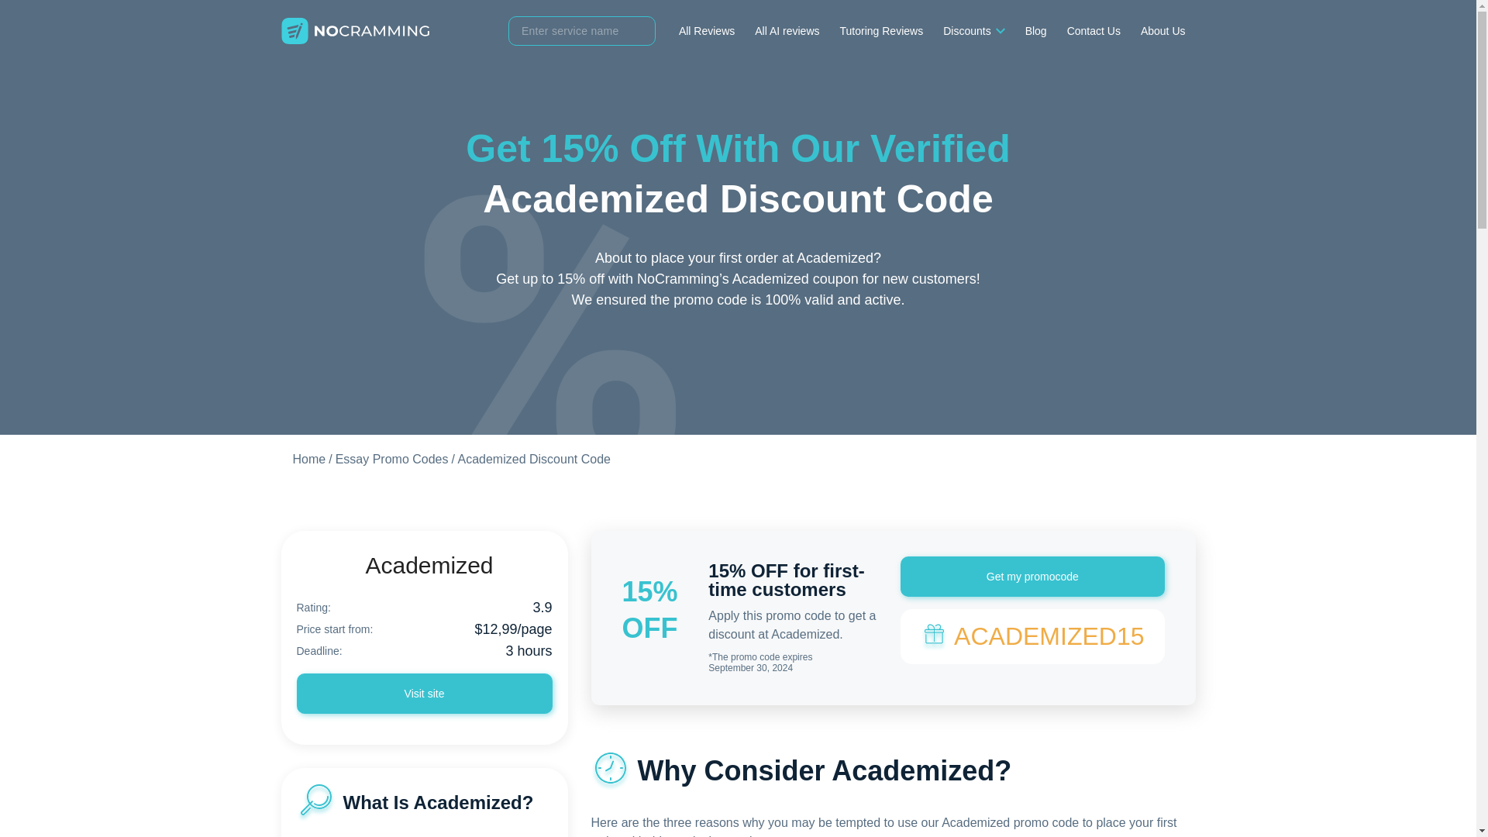 Image resolution: width=1488 pixels, height=837 pixels. I want to click on Essay Promo Codes, so click(392, 459).